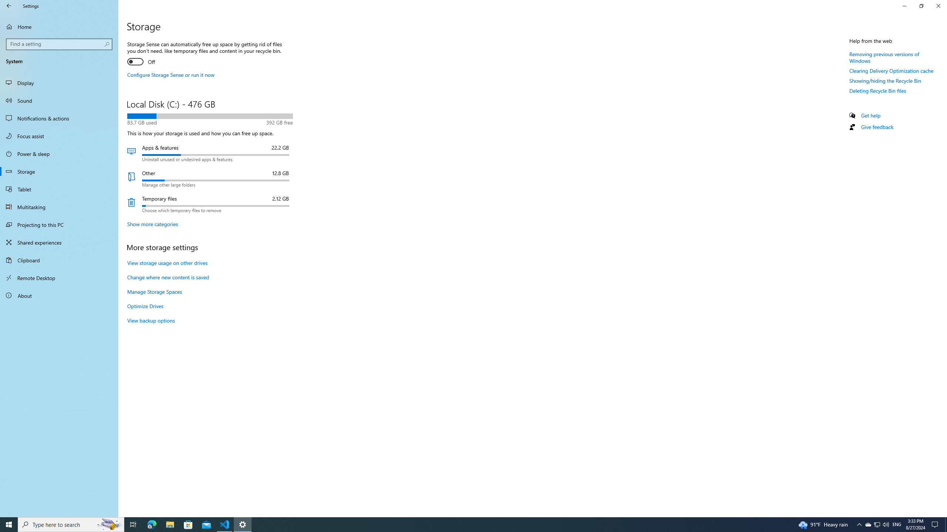 This screenshot has height=532, width=947. What do you see at coordinates (243, 525) in the screenshot?
I see `Settings - 1 running window` at bounding box center [243, 525].